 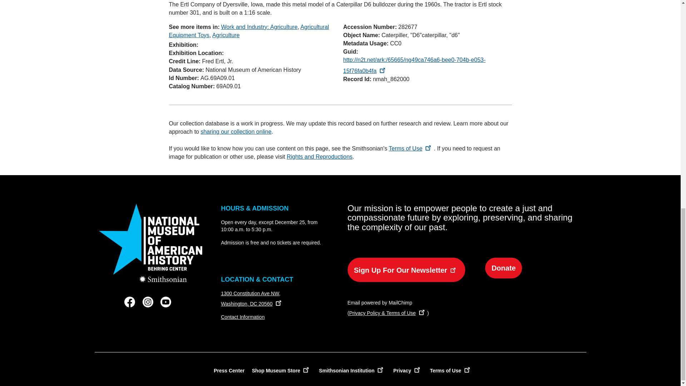 What do you see at coordinates (249, 31) in the screenshot?
I see `Agricultural Equipment Toys` at bounding box center [249, 31].